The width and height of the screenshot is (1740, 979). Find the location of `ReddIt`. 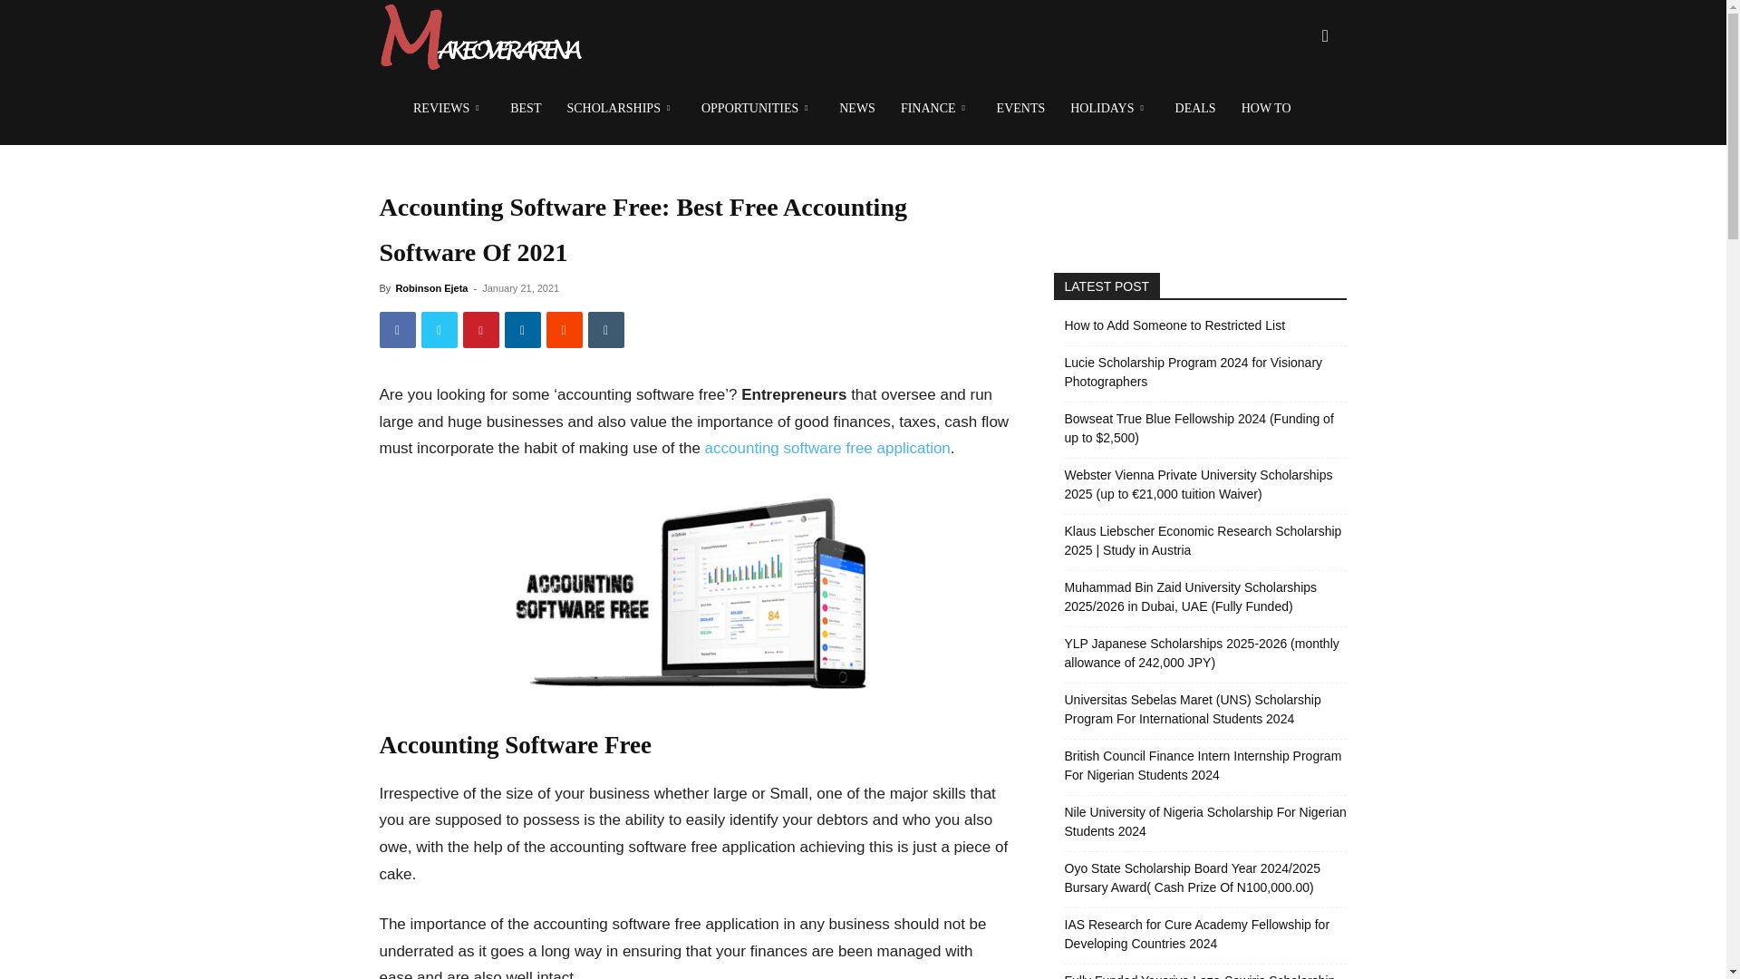

ReddIt is located at coordinates (564, 330).